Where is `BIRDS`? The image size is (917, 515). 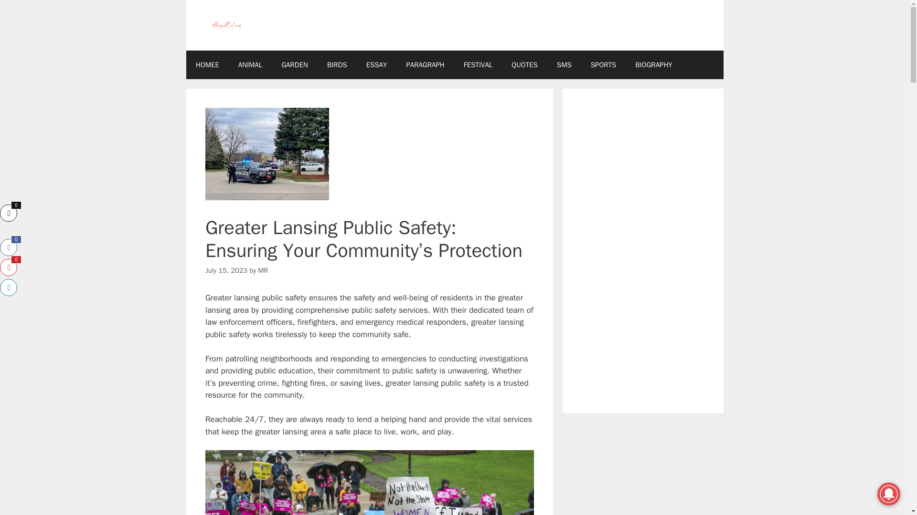
BIRDS is located at coordinates (337, 65).